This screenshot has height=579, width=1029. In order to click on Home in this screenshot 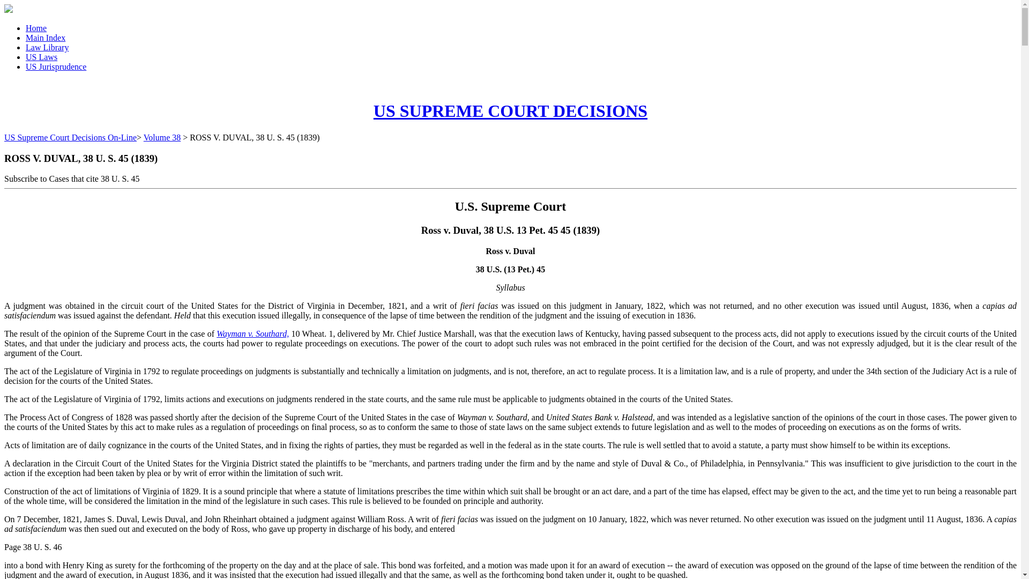, I will do `click(36, 28)`.